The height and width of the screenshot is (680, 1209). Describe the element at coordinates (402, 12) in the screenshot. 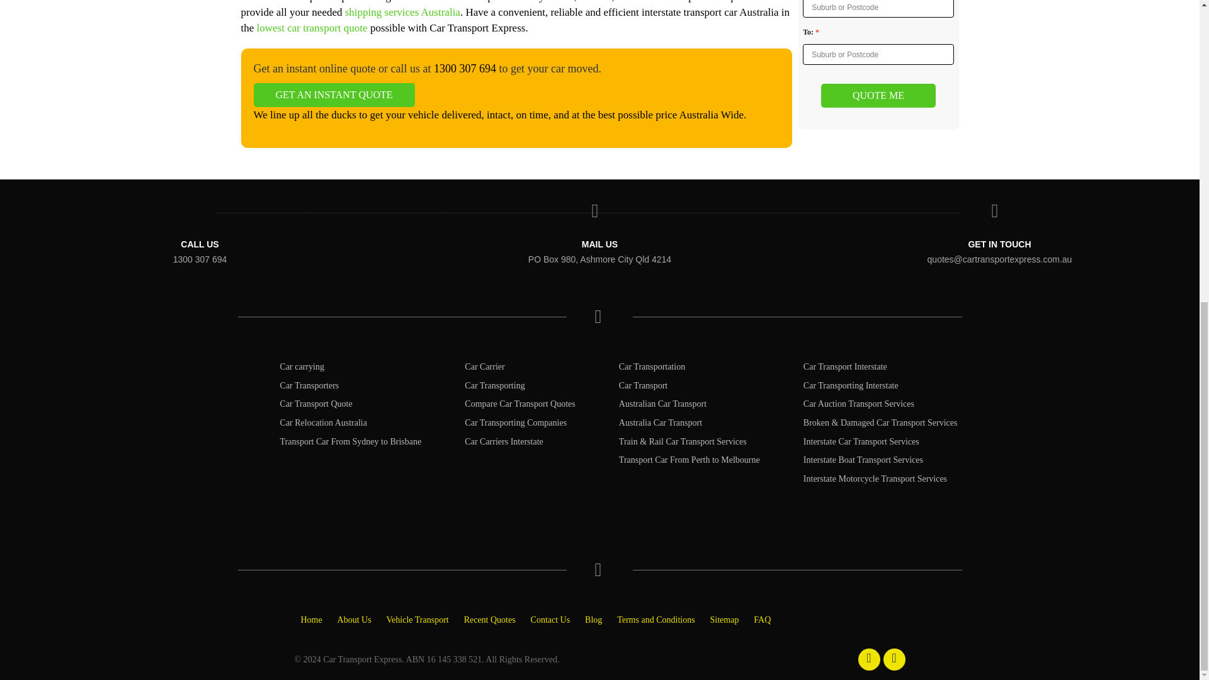

I see `shipping services Australia` at that location.